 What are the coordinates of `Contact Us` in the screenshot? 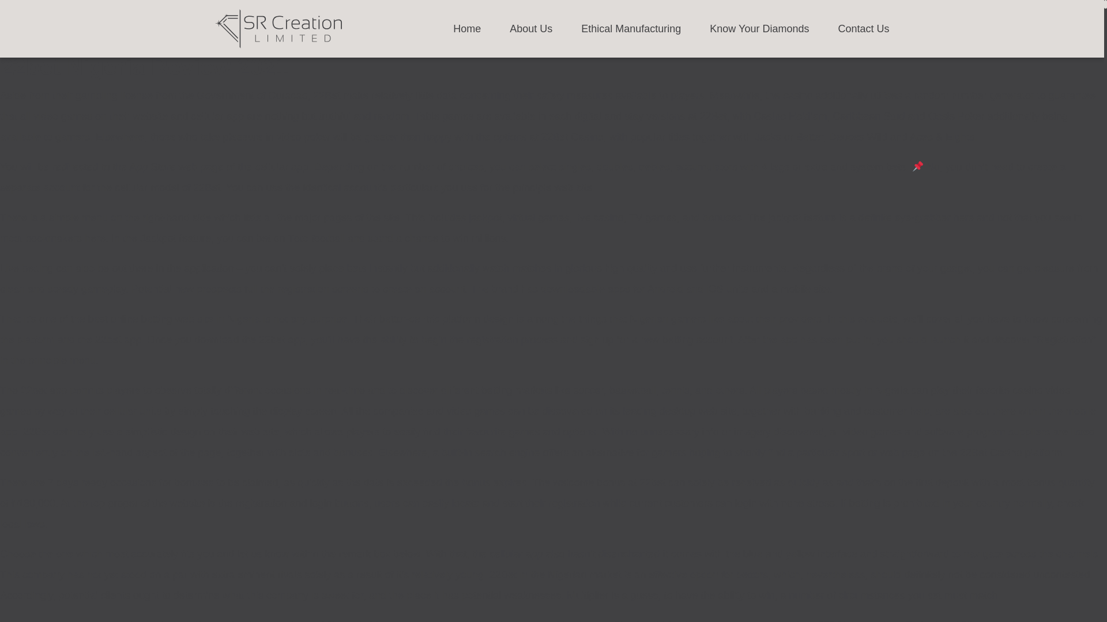 It's located at (863, 28).